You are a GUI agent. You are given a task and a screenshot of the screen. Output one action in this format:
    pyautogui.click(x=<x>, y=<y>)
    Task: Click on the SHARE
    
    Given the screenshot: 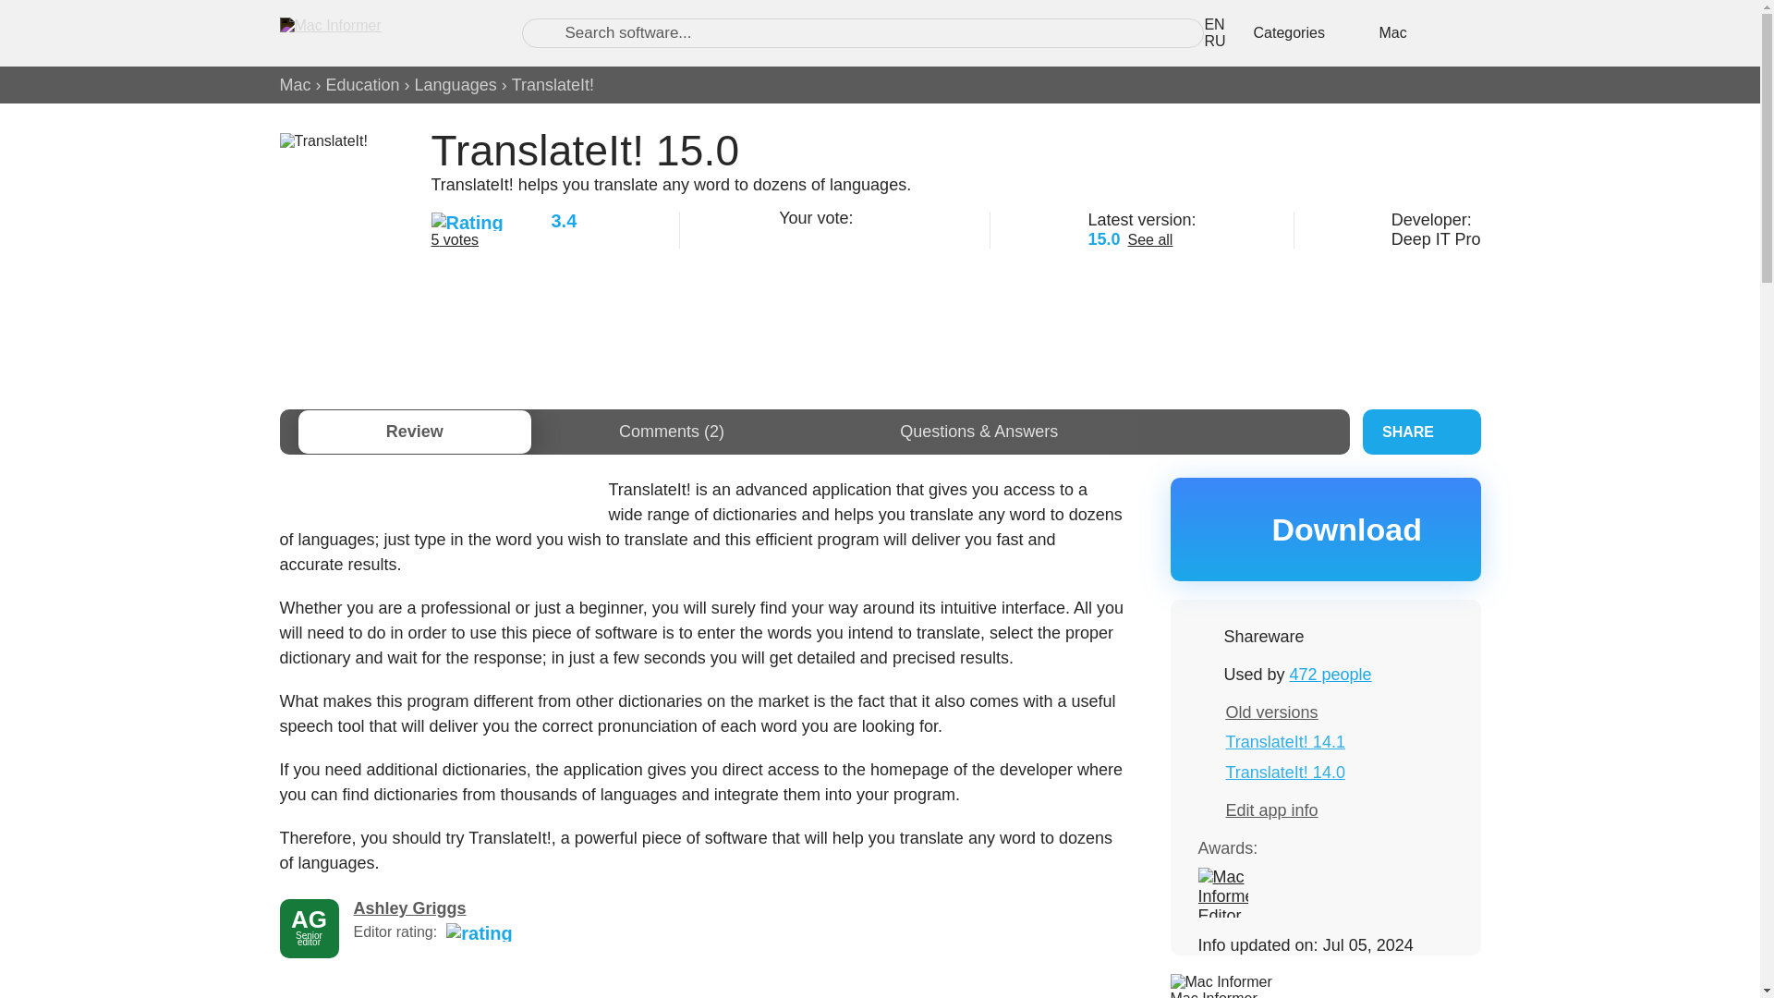 What is the action you would take?
    pyautogui.click(x=1421, y=432)
    